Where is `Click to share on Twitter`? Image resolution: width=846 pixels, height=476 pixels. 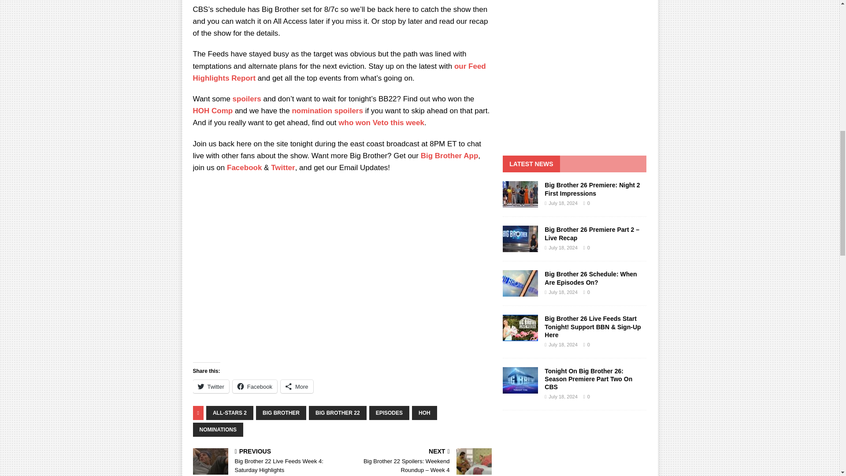 Click to share on Twitter is located at coordinates (211, 386).